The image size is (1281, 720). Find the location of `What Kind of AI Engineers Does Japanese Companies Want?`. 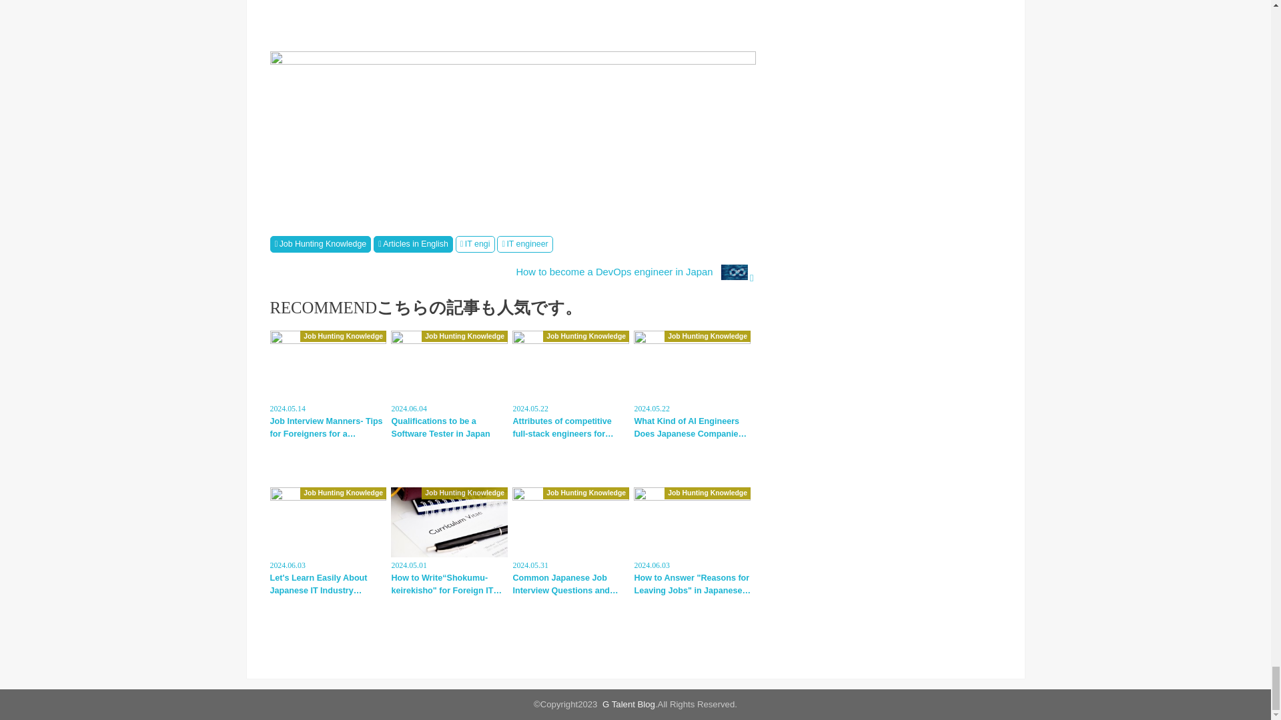

What Kind of AI Engineers Does Japanese Companies Want? is located at coordinates (693, 385).